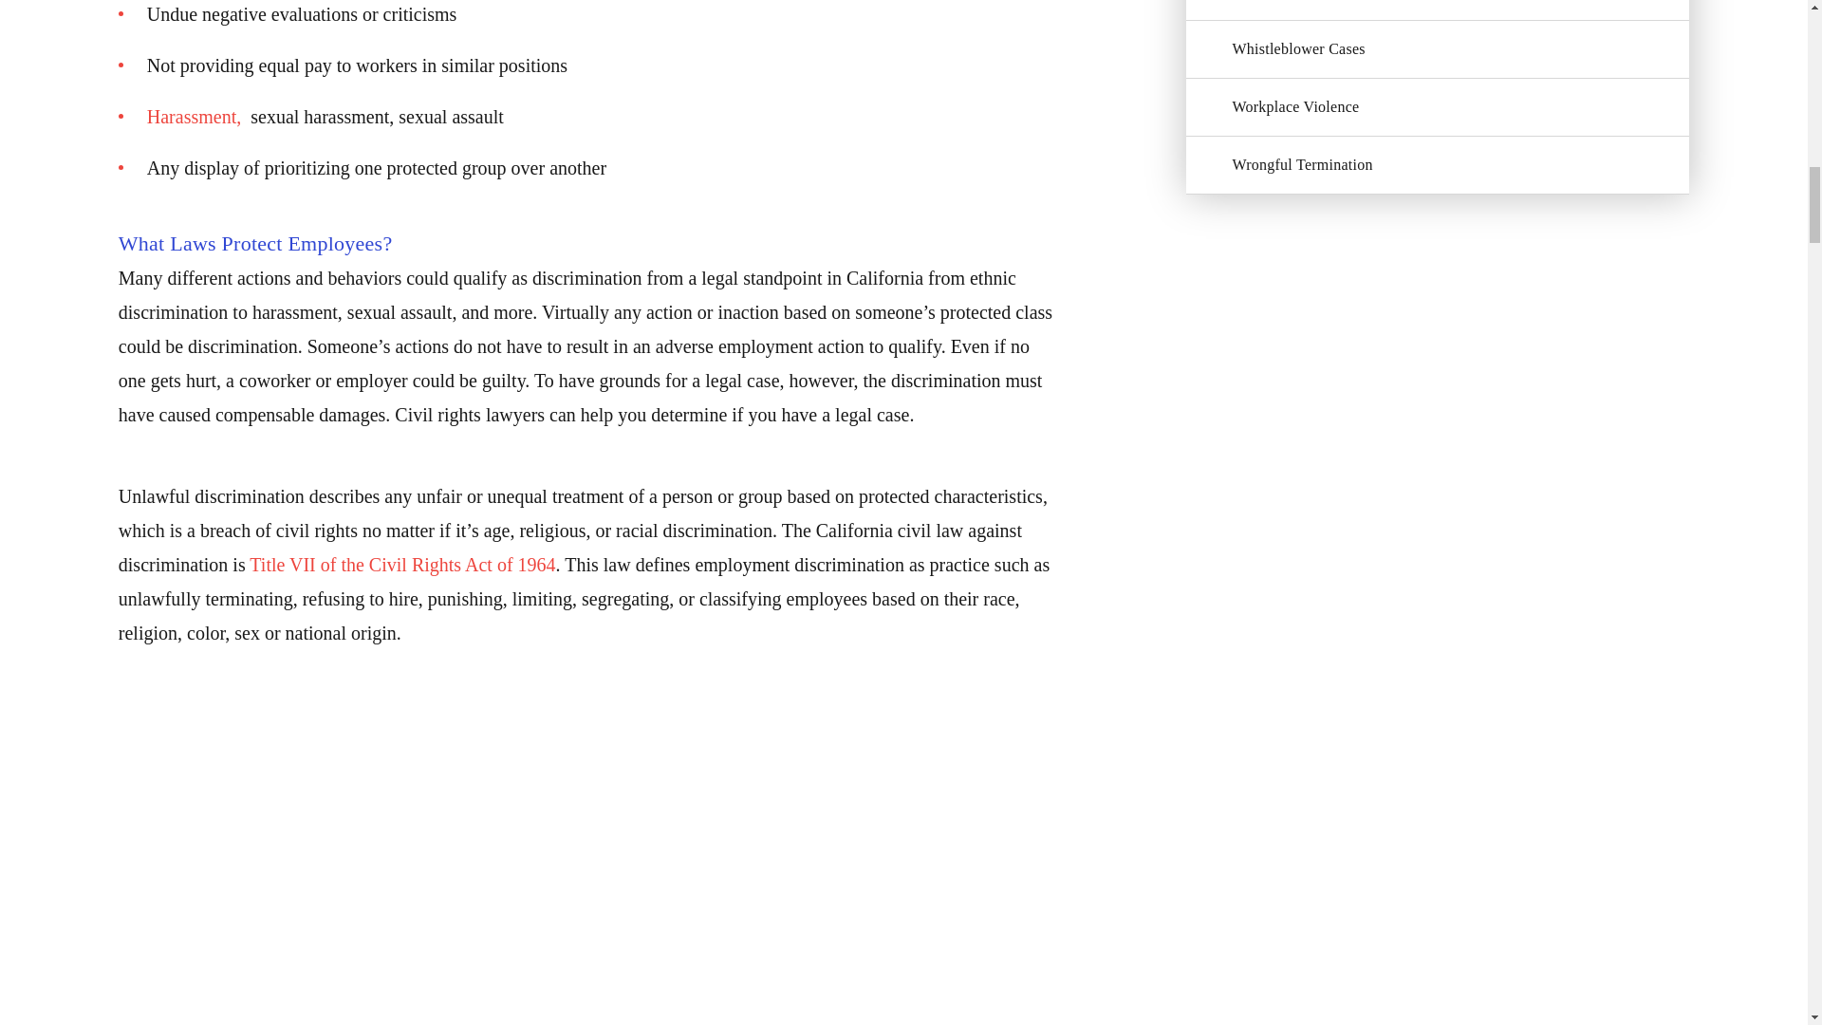  I want to click on Title VII of the Civil Rights Act of 1964, so click(402, 564).